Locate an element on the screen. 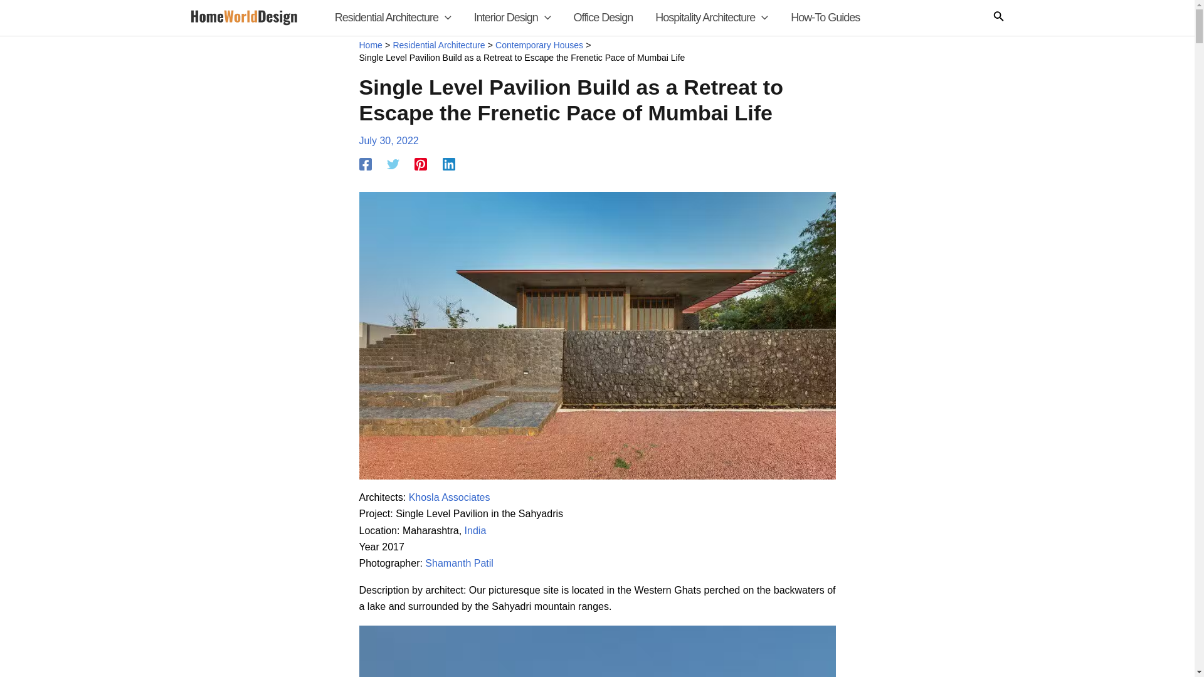  Office Design is located at coordinates (603, 18).